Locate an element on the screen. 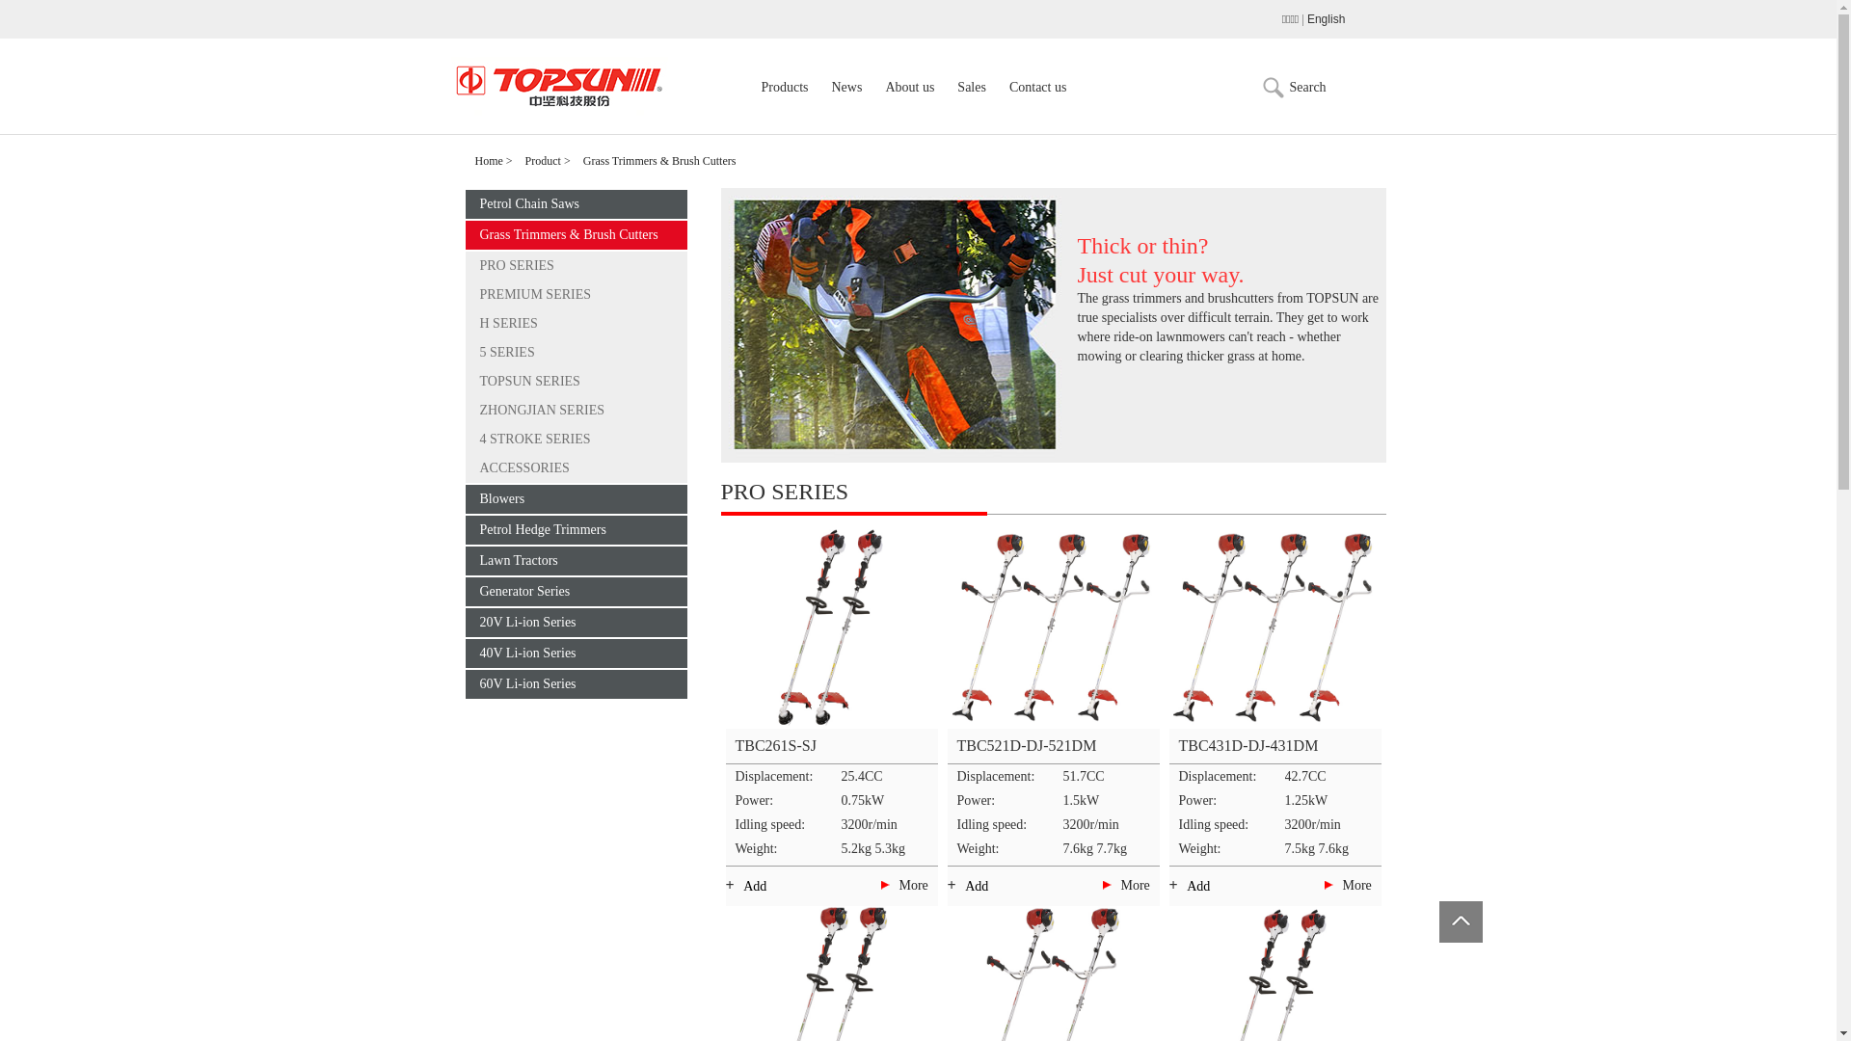  Products is located at coordinates (785, 110).